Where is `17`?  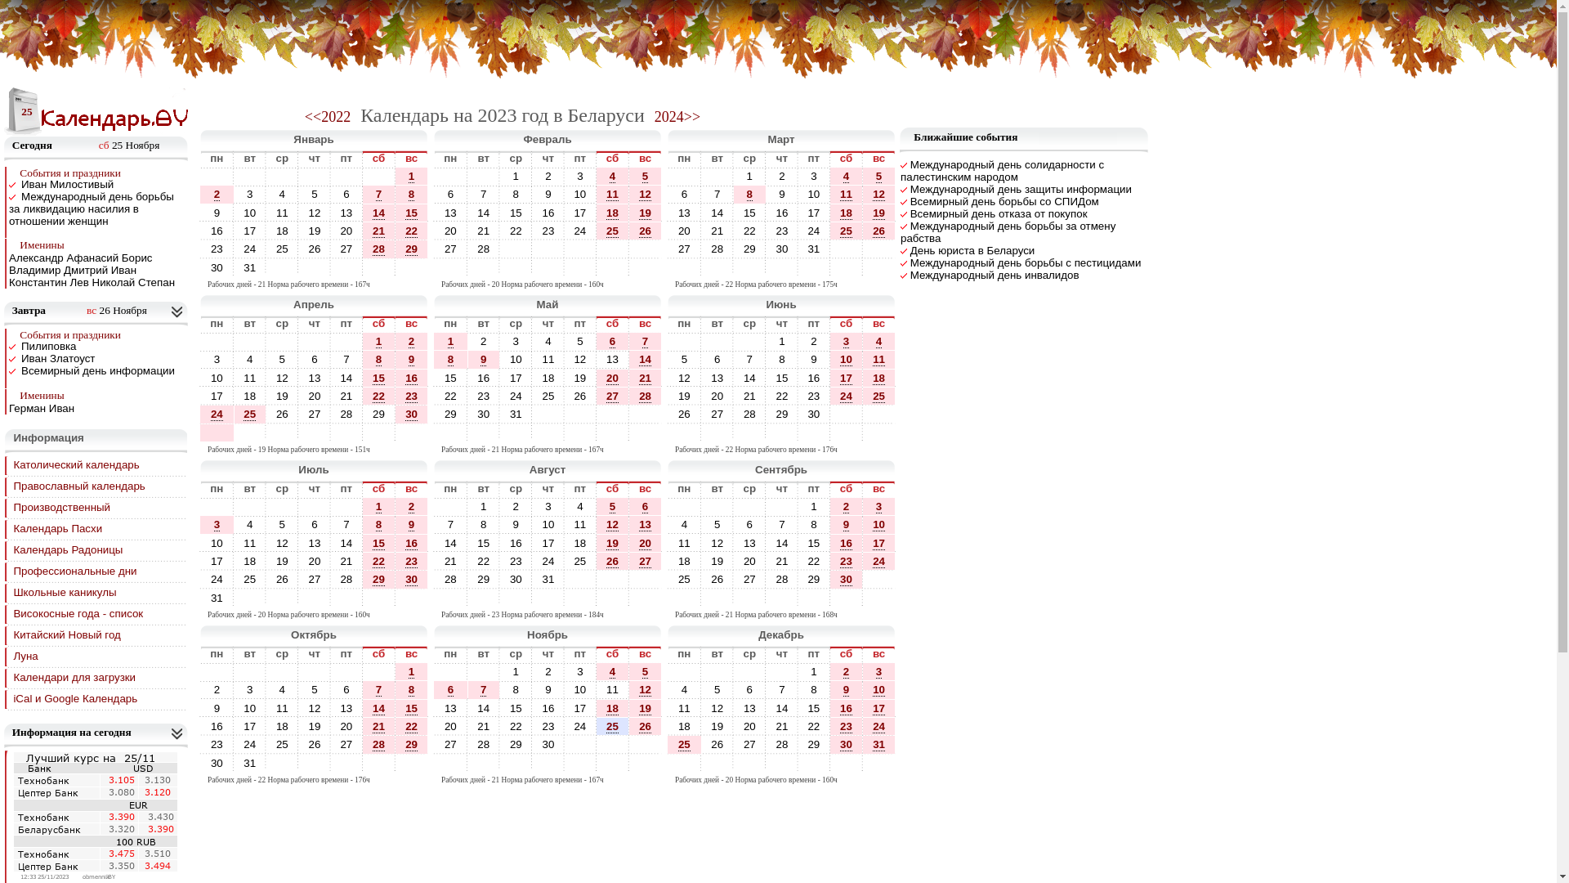 17 is located at coordinates (250, 231).